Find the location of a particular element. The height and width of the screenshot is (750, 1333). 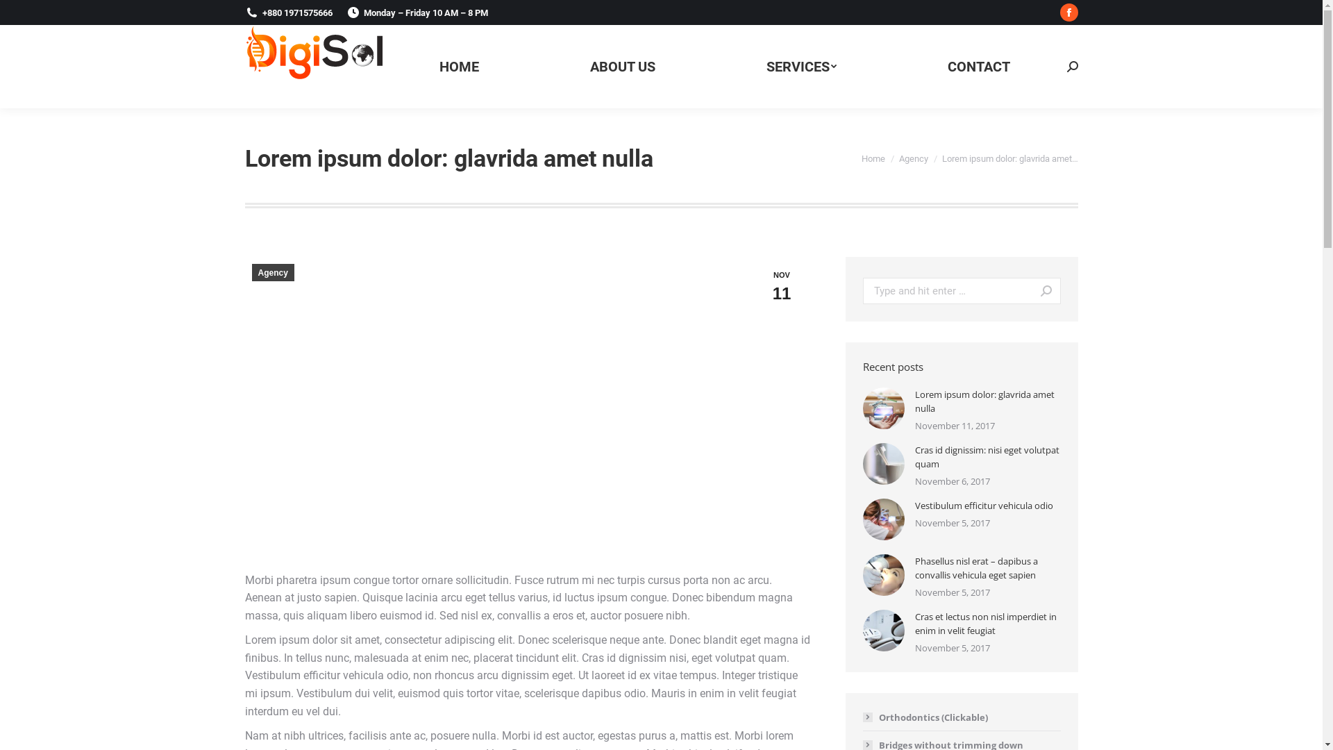

Agency is located at coordinates (272, 272).